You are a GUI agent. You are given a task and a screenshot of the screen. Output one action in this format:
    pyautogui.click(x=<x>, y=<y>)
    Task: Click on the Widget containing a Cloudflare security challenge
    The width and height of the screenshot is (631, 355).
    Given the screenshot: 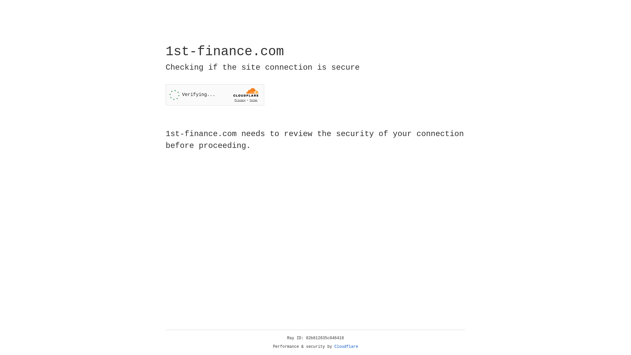 What is the action you would take?
    pyautogui.click(x=215, y=95)
    